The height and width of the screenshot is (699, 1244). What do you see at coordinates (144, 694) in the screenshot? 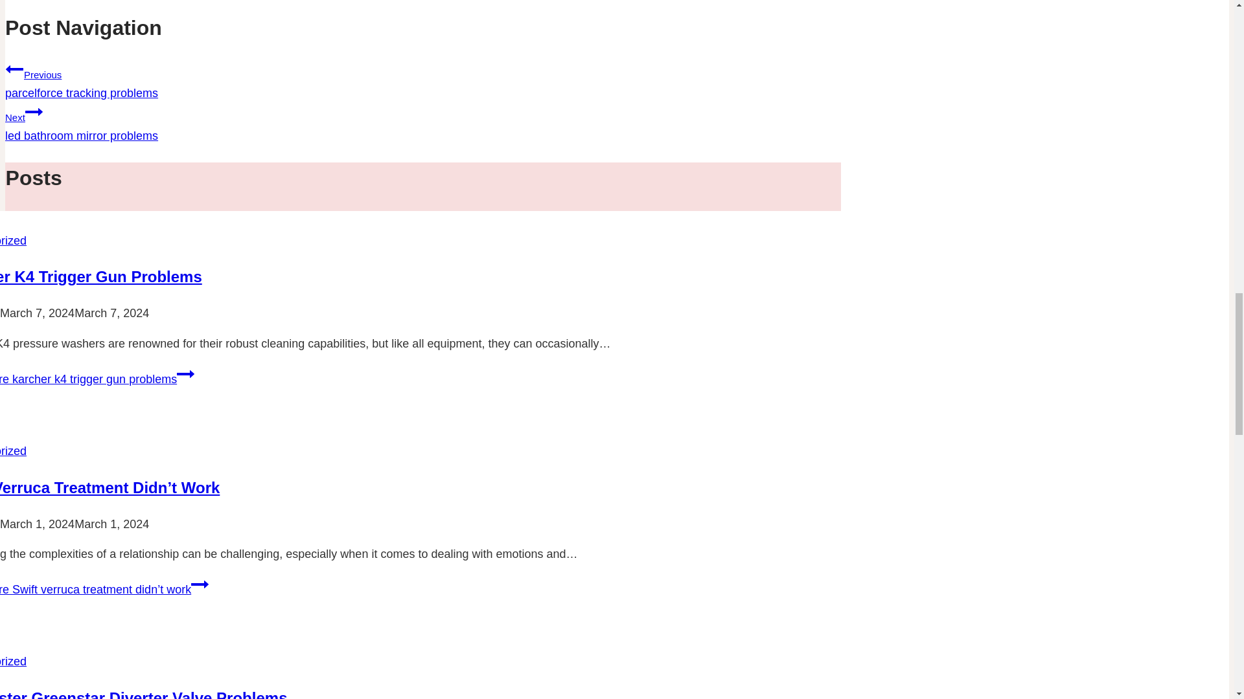
I see `Worcester Greenstar Diverter Valve Problems` at bounding box center [144, 694].